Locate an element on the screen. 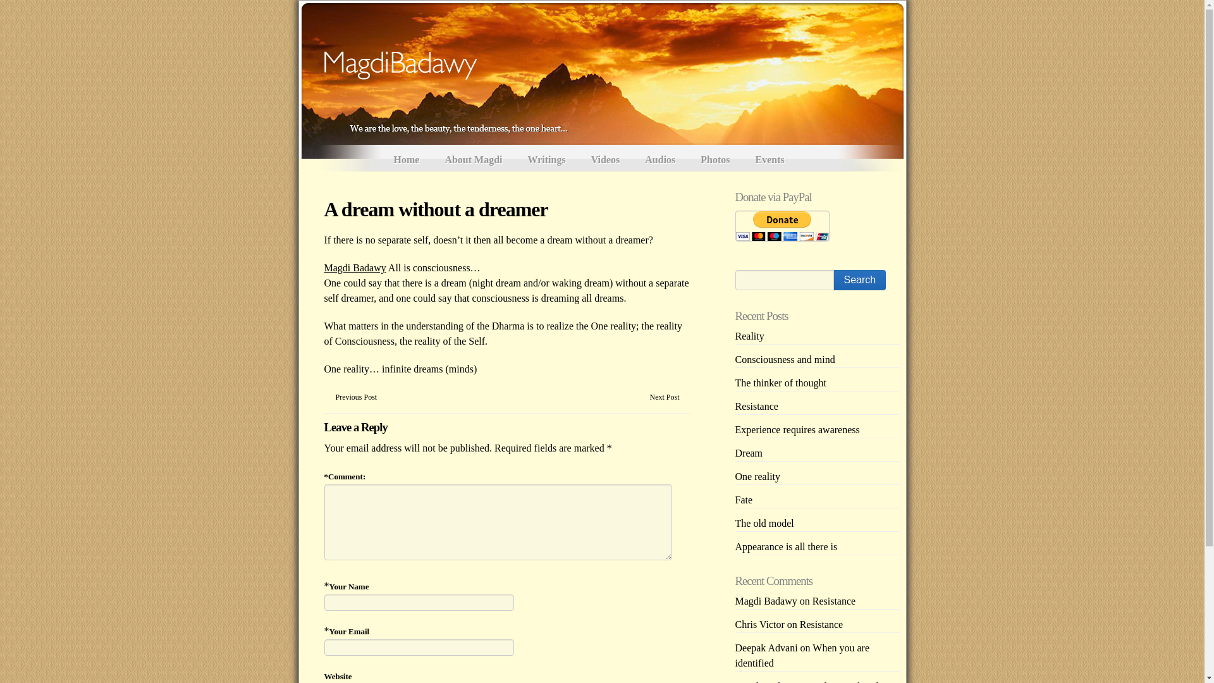 Image resolution: width=1214 pixels, height=683 pixels. Home is located at coordinates (406, 157).